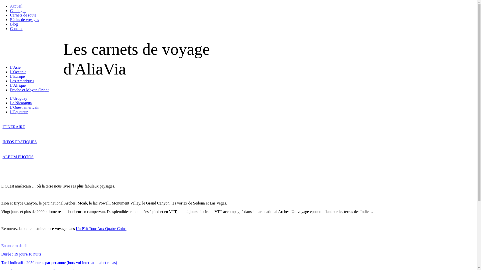 The width and height of the screenshot is (481, 270). I want to click on Contact, so click(16, 28).